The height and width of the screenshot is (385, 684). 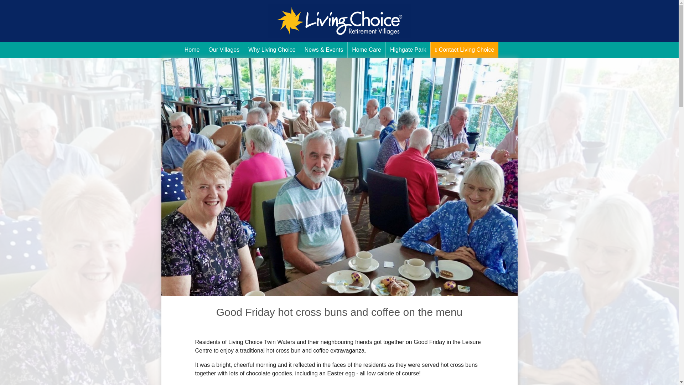 What do you see at coordinates (272, 50) in the screenshot?
I see `Why Living Choice` at bounding box center [272, 50].